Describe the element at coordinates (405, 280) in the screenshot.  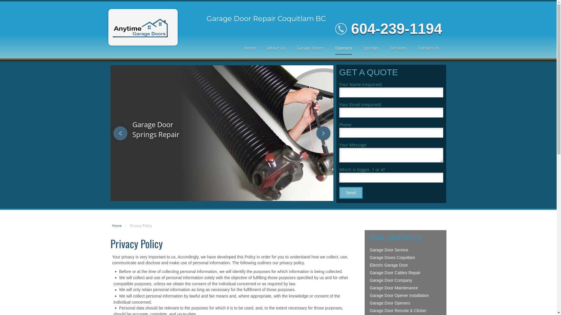
I see `Garage Door Company` at that location.